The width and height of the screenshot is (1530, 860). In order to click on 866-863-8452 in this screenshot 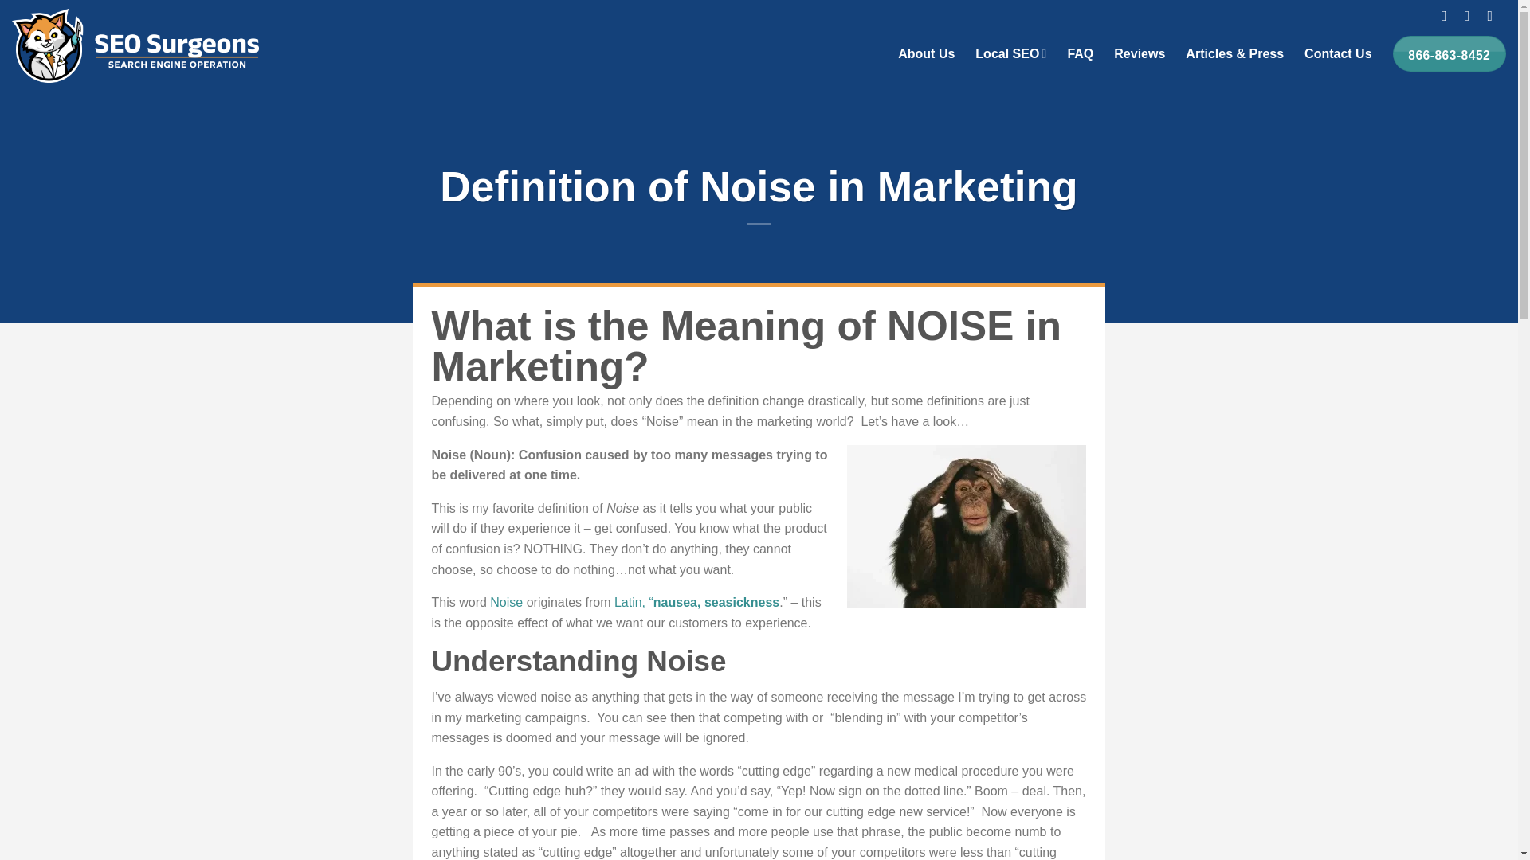, I will do `click(1449, 53)`.